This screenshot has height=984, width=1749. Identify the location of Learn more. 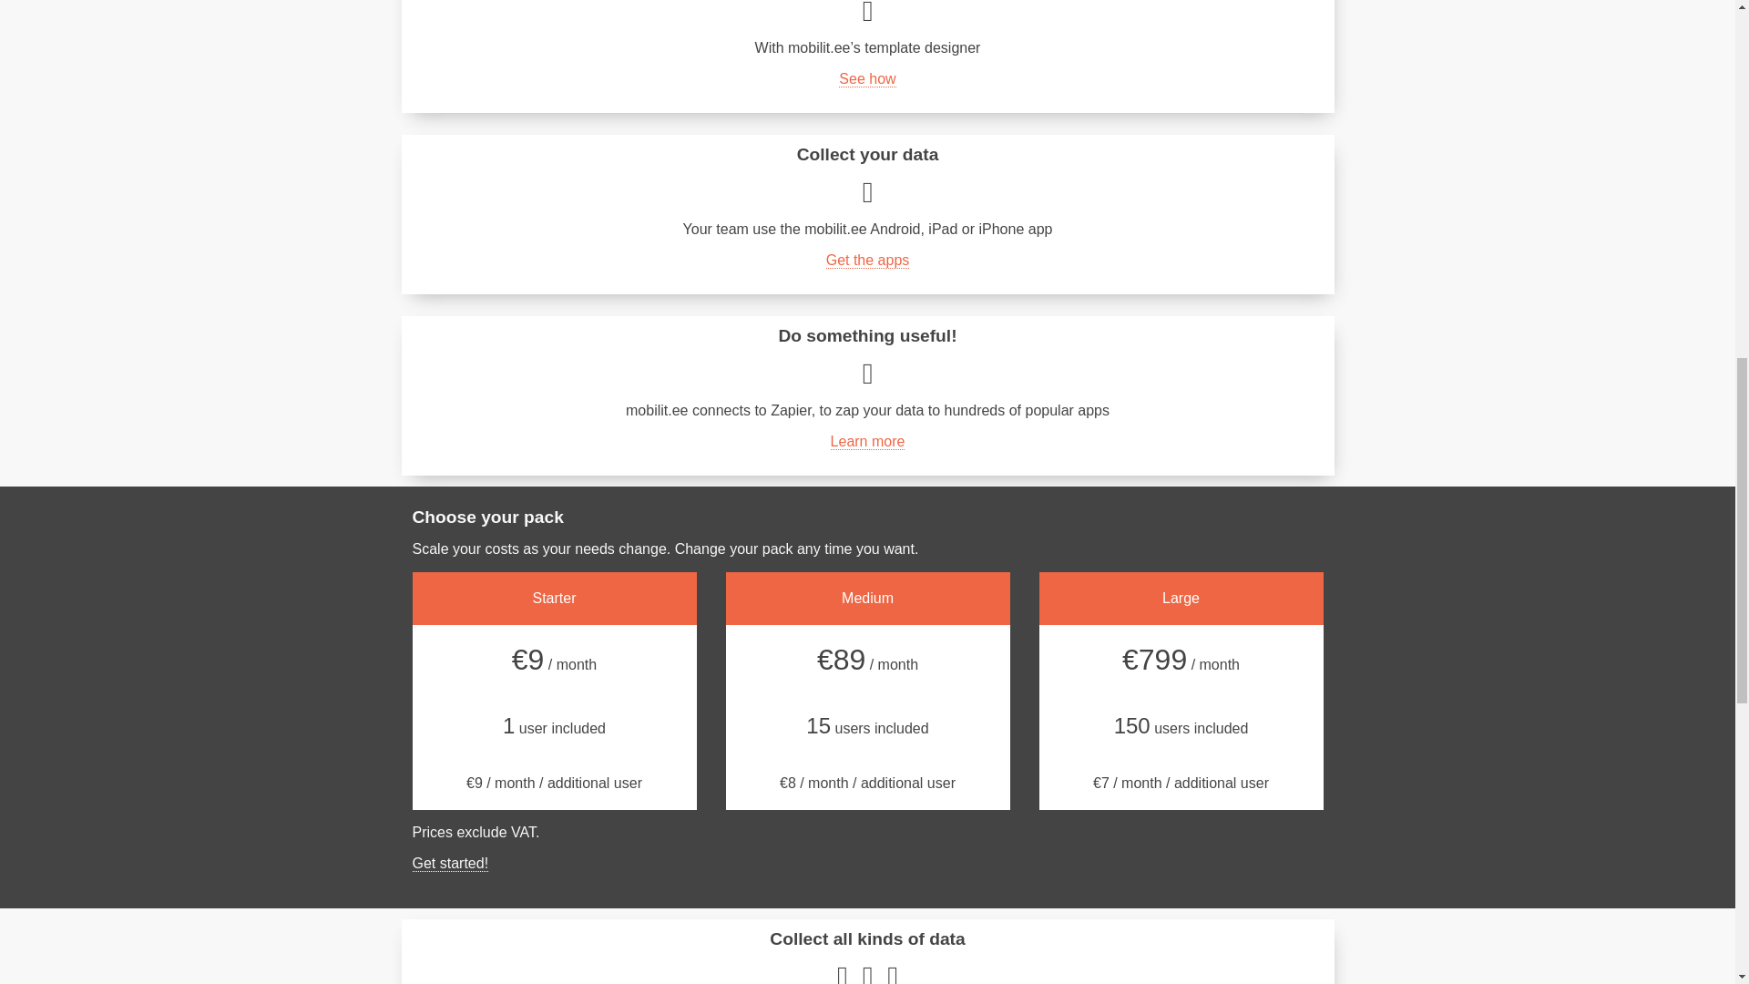
(868, 441).